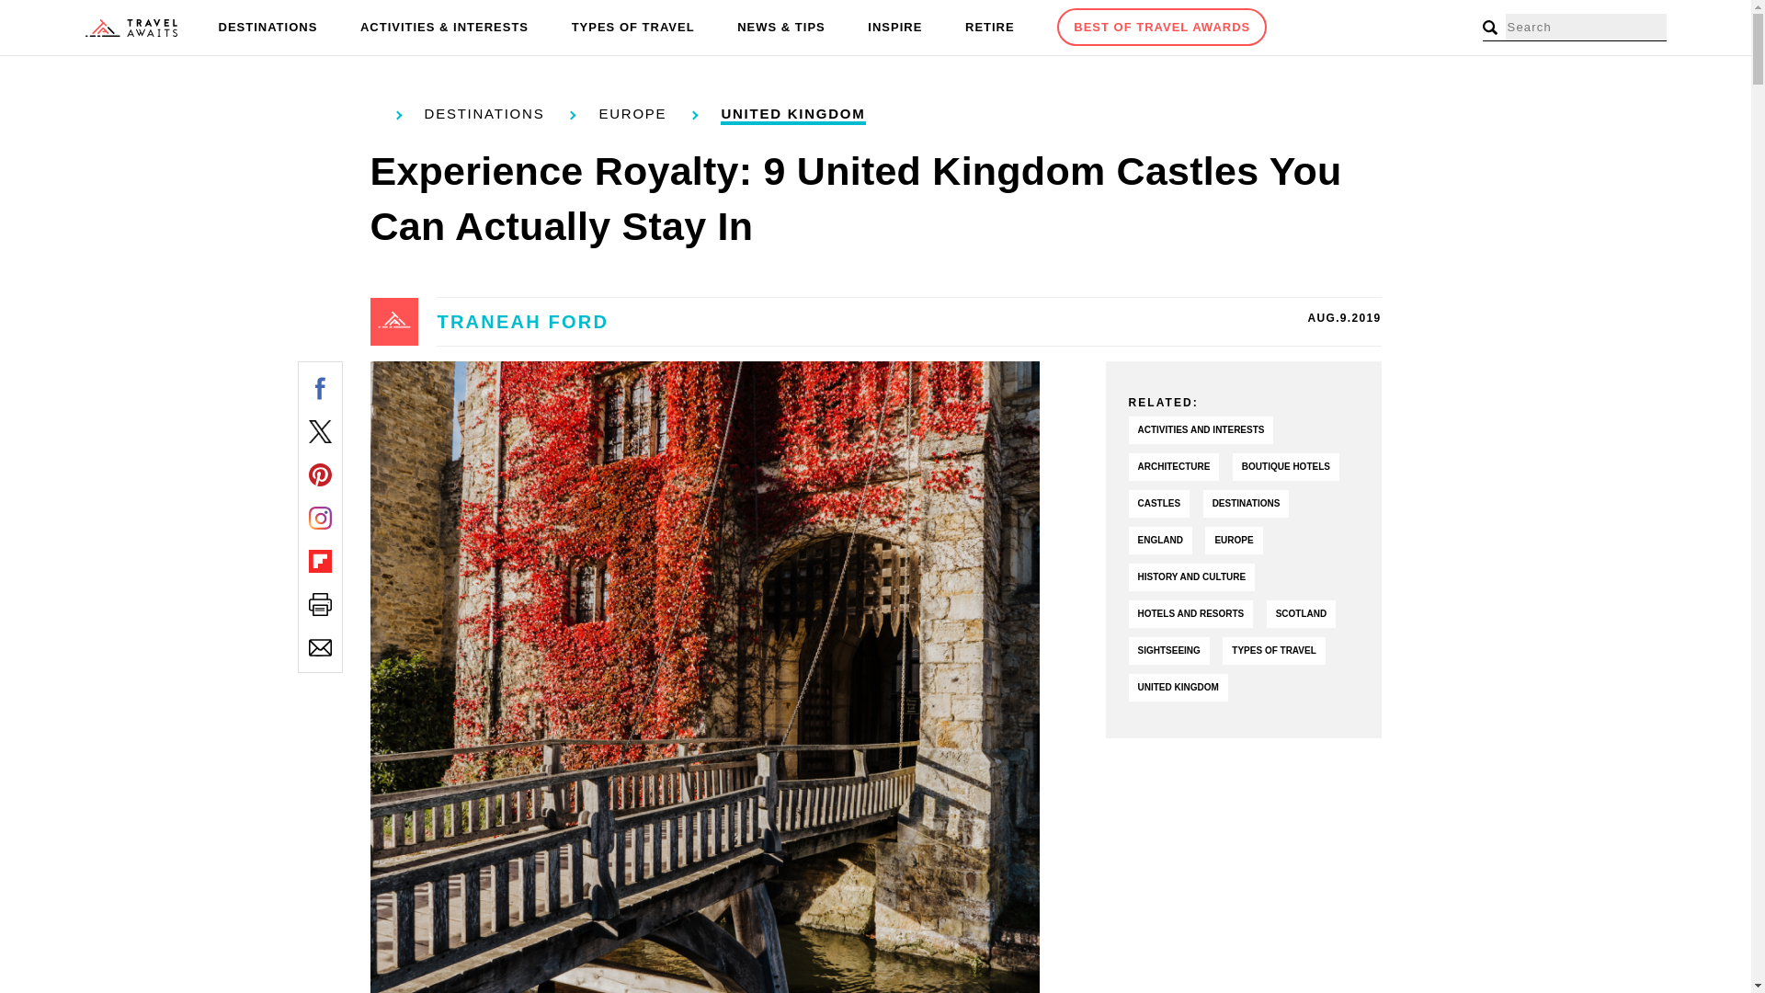  Describe the element at coordinates (268, 28) in the screenshot. I see `DESTINATIONS` at that location.